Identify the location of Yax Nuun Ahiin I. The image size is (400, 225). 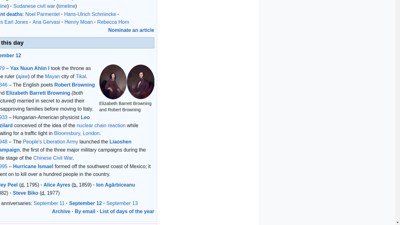
(30, 68).